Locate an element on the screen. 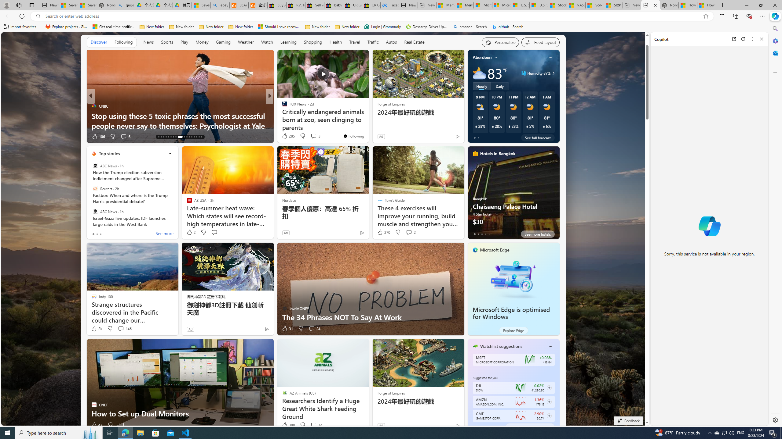 This screenshot has width=782, height=439. My location is located at coordinates (495, 57).